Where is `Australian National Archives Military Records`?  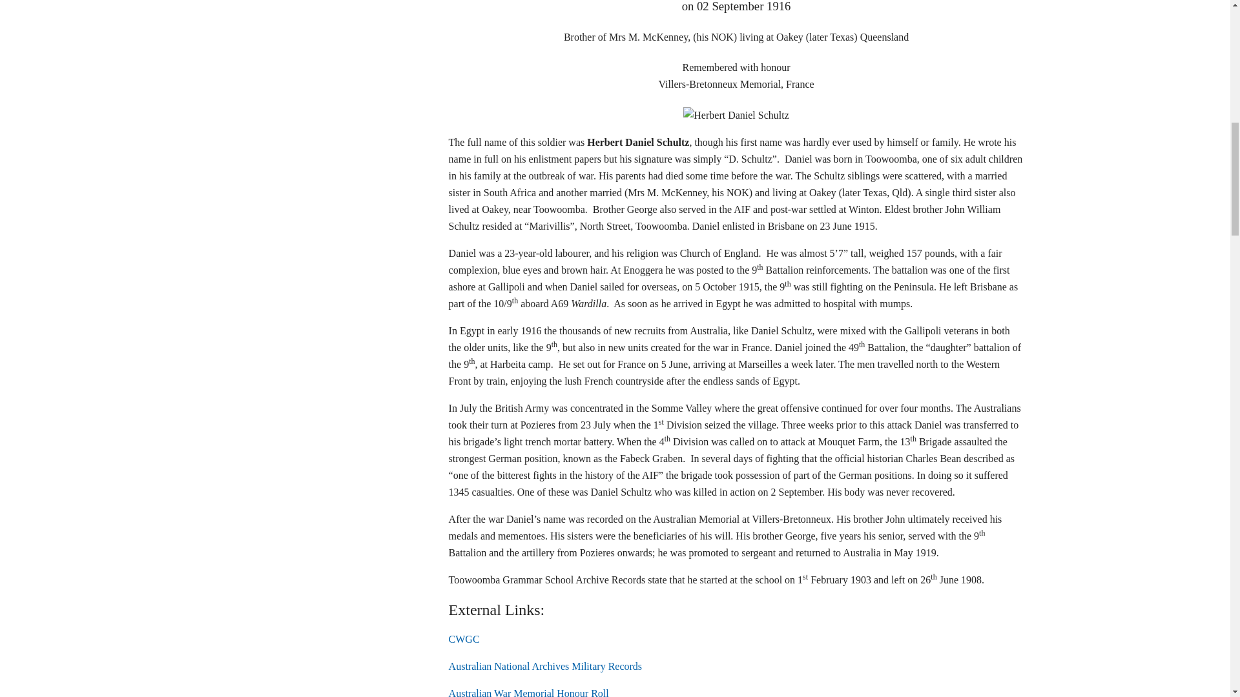 Australian National Archives Military Records is located at coordinates (545, 666).